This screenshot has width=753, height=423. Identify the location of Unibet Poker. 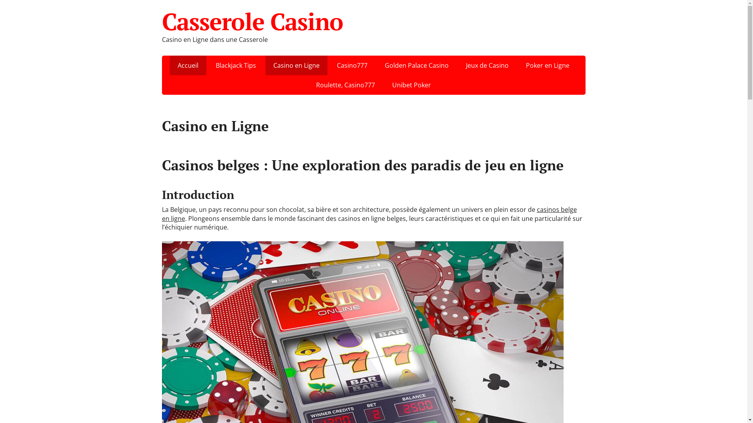
(411, 85).